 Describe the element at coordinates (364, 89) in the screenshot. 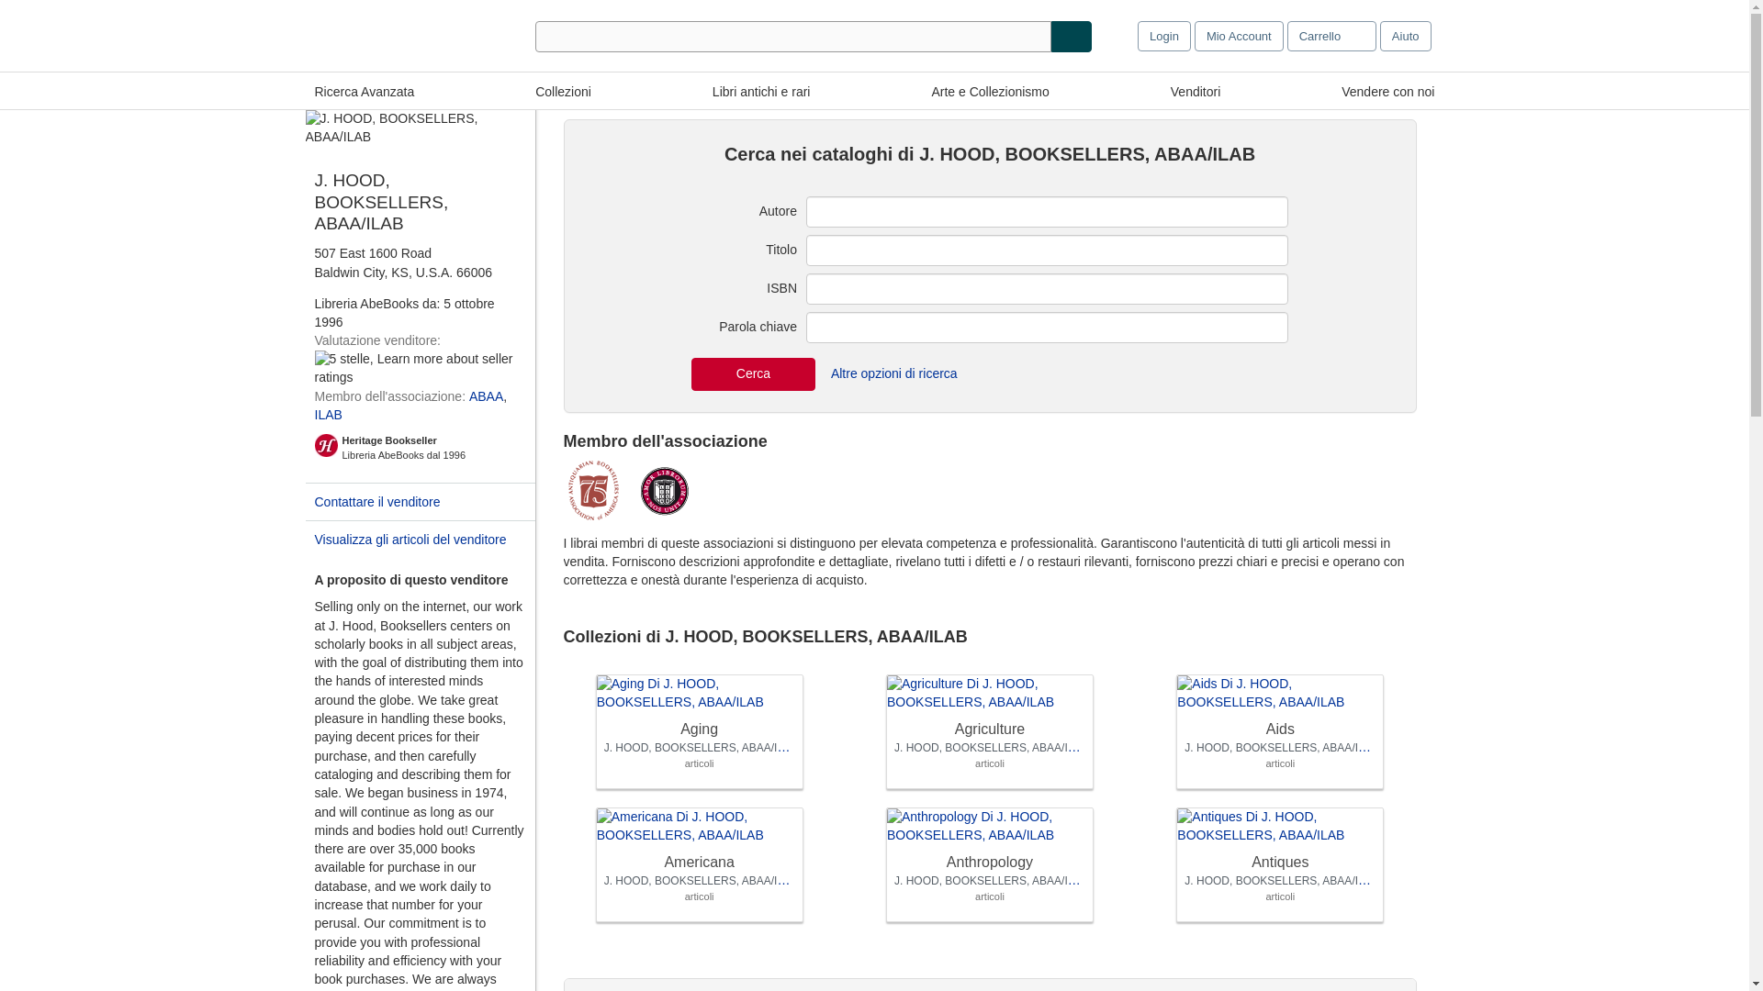

I see `Cerca milioni di articoli in vendita` at that location.